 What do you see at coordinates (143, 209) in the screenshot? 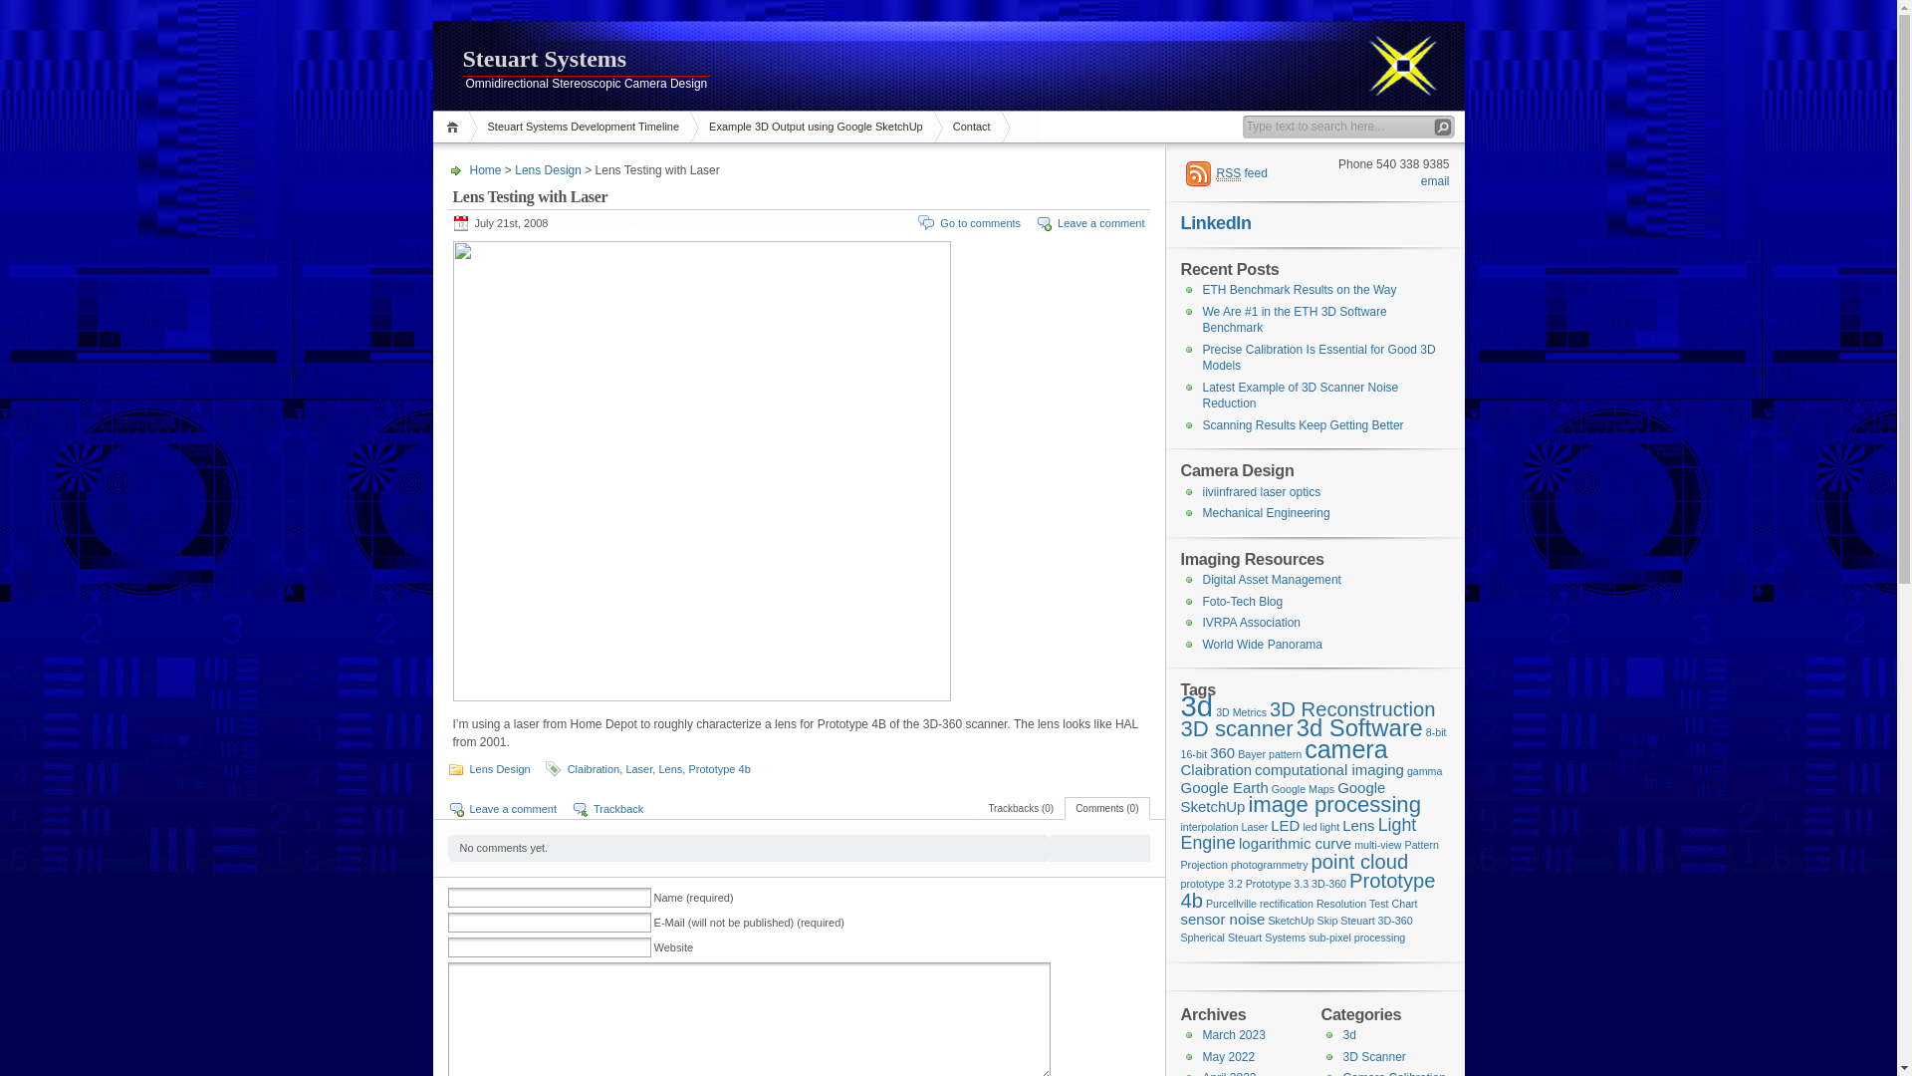
I see `Legaal Mobiel Blackjack Zonder Stortings Bonus 2023` at bounding box center [143, 209].